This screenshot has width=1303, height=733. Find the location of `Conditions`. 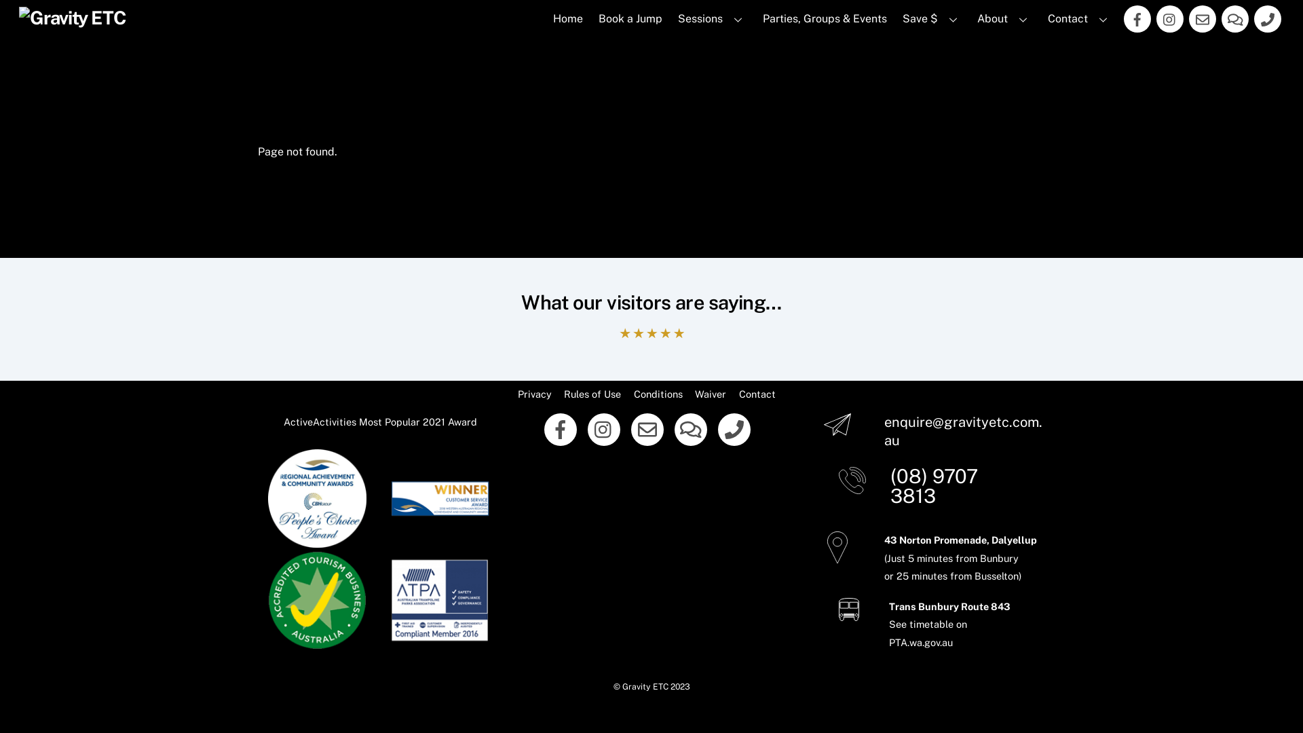

Conditions is located at coordinates (658, 394).